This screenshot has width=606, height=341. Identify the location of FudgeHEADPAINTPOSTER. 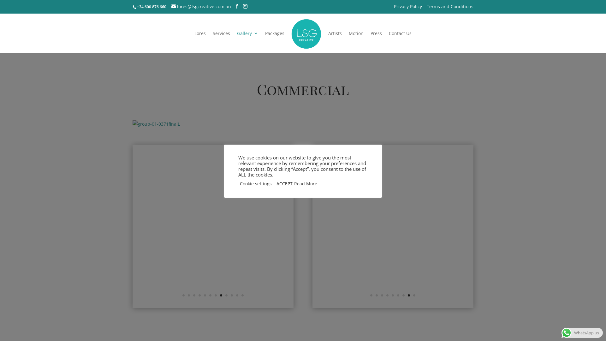
(213, 304).